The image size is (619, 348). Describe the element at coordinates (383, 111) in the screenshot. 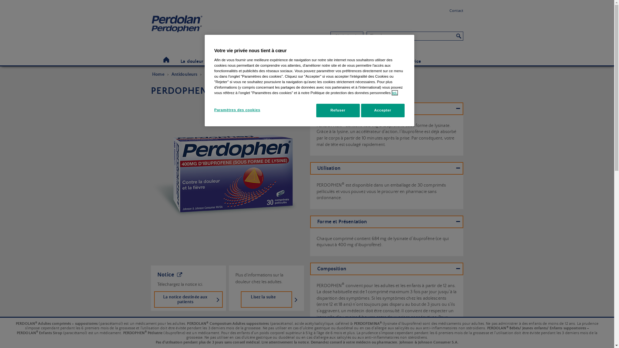

I see `Accepter` at that location.